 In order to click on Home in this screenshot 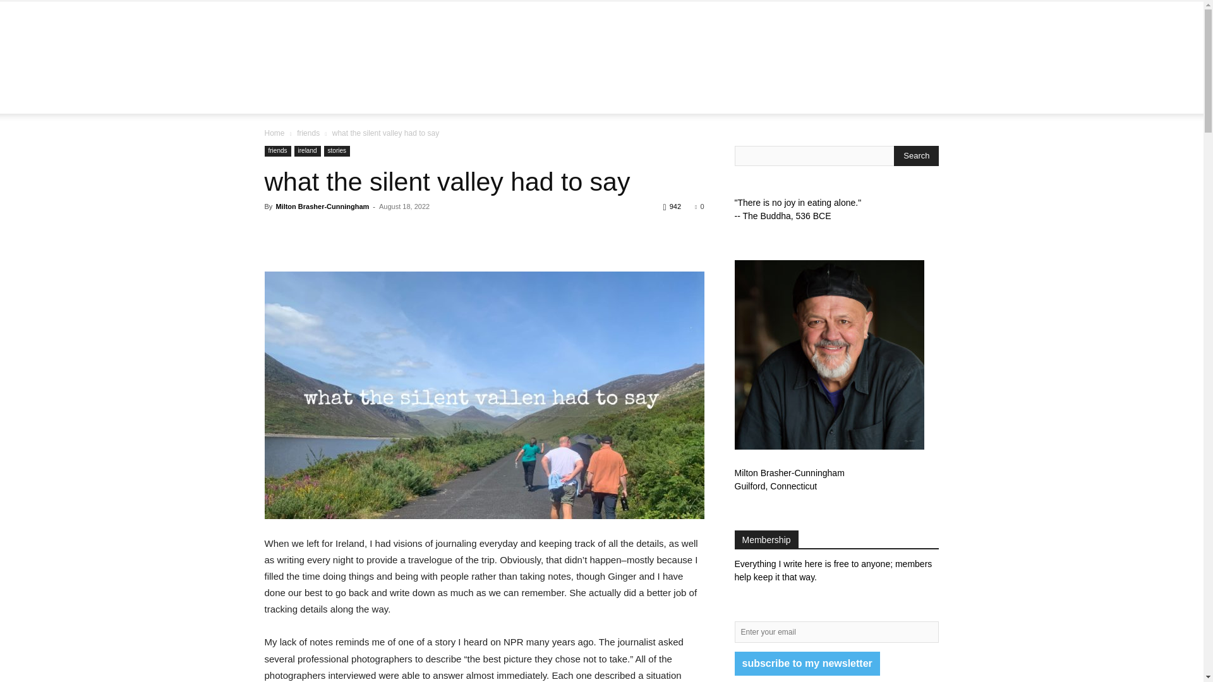, I will do `click(274, 133)`.